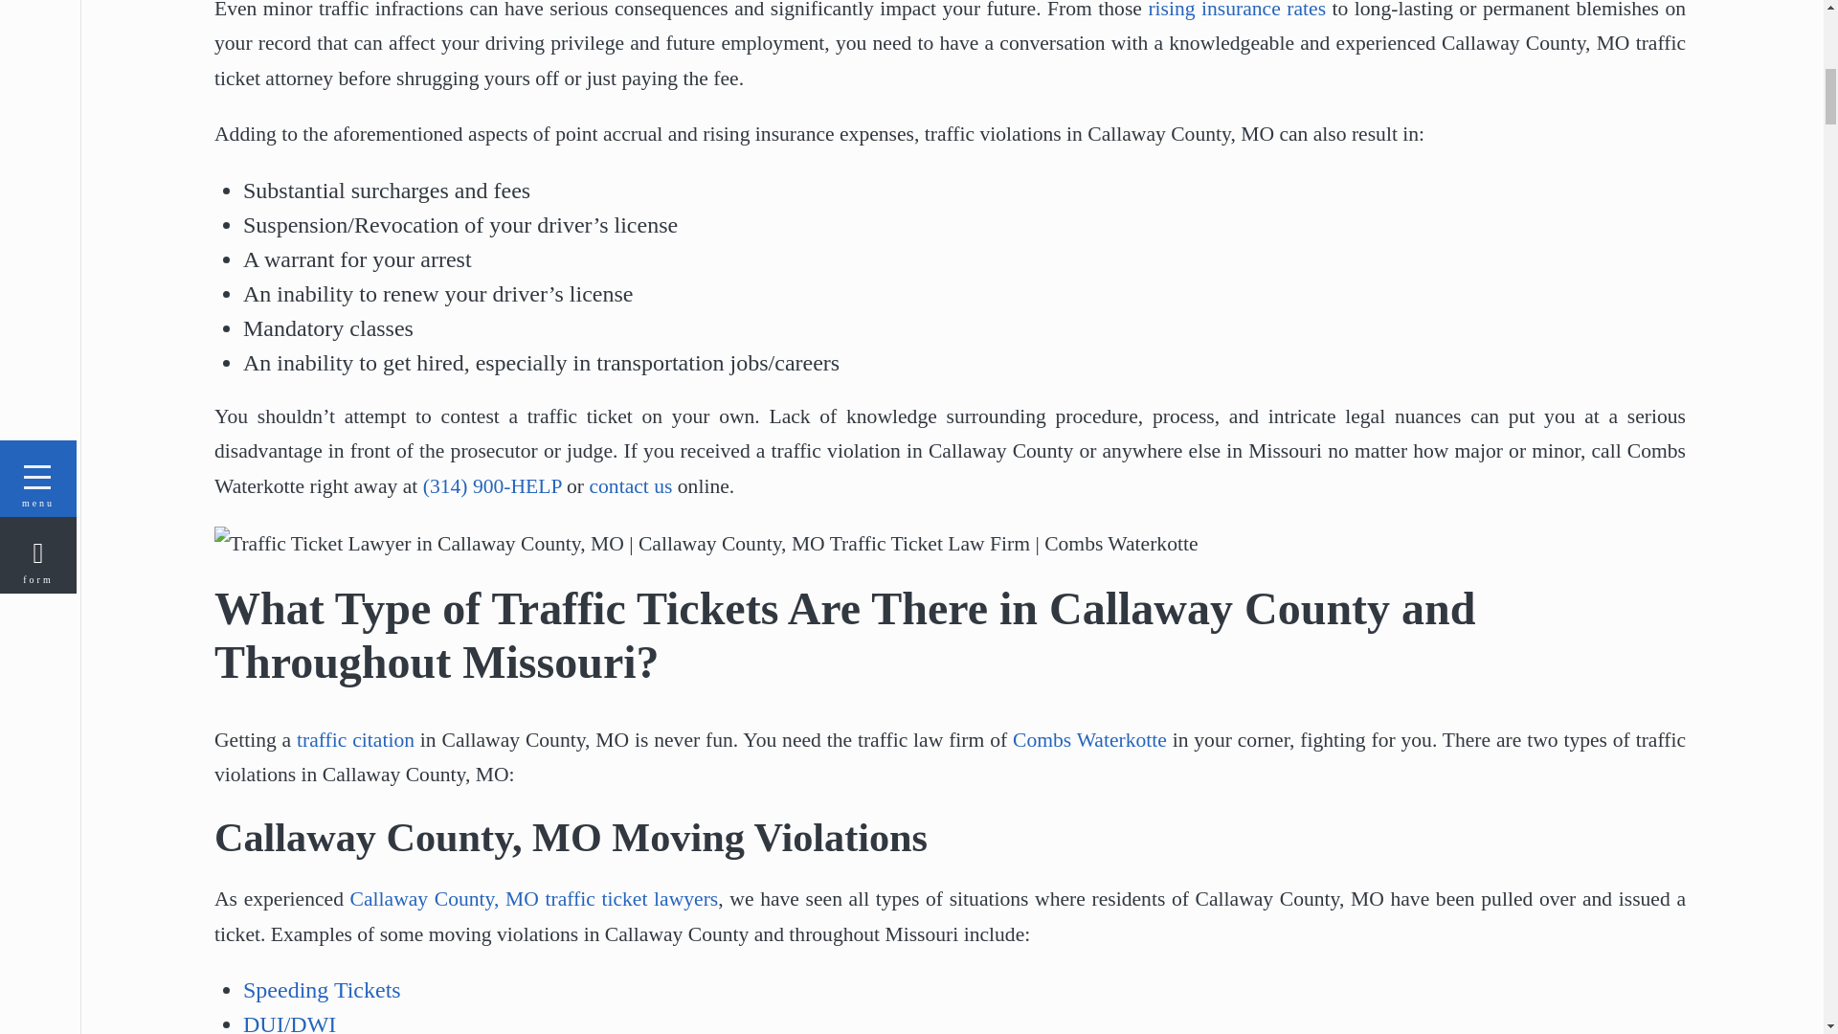 This screenshot has height=1034, width=1838. What do you see at coordinates (630, 485) in the screenshot?
I see `contact us` at bounding box center [630, 485].